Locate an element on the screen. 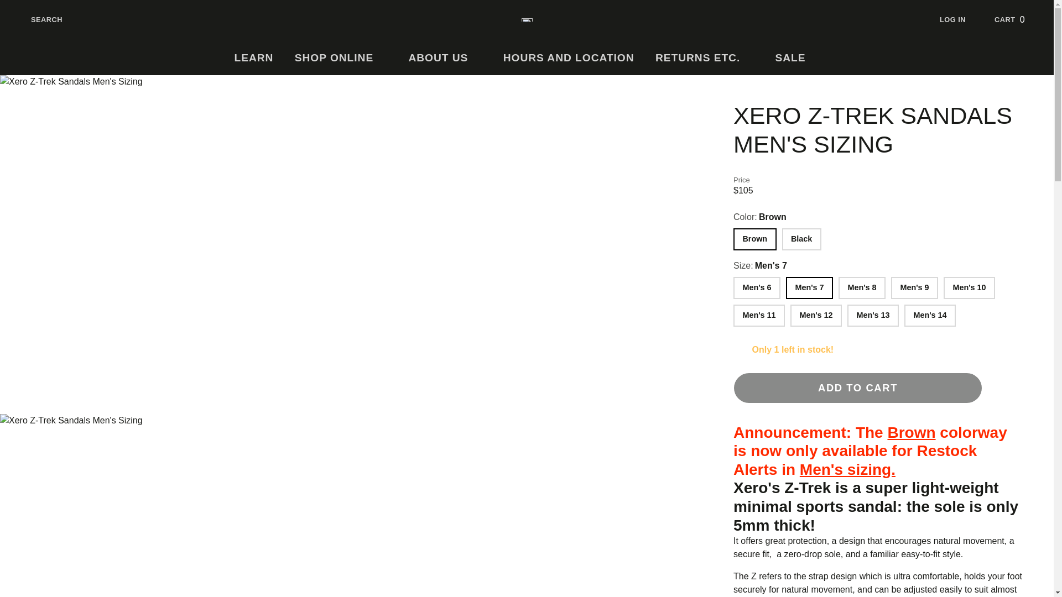 Image resolution: width=1062 pixels, height=597 pixels. SHOP ONLINE is located at coordinates (341, 58).